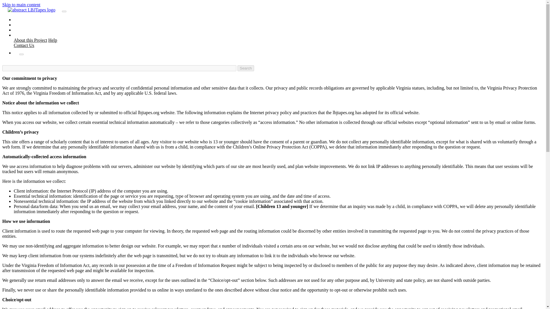  Describe the element at coordinates (21, 54) in the screenshot. I see `Navigation` at that location.